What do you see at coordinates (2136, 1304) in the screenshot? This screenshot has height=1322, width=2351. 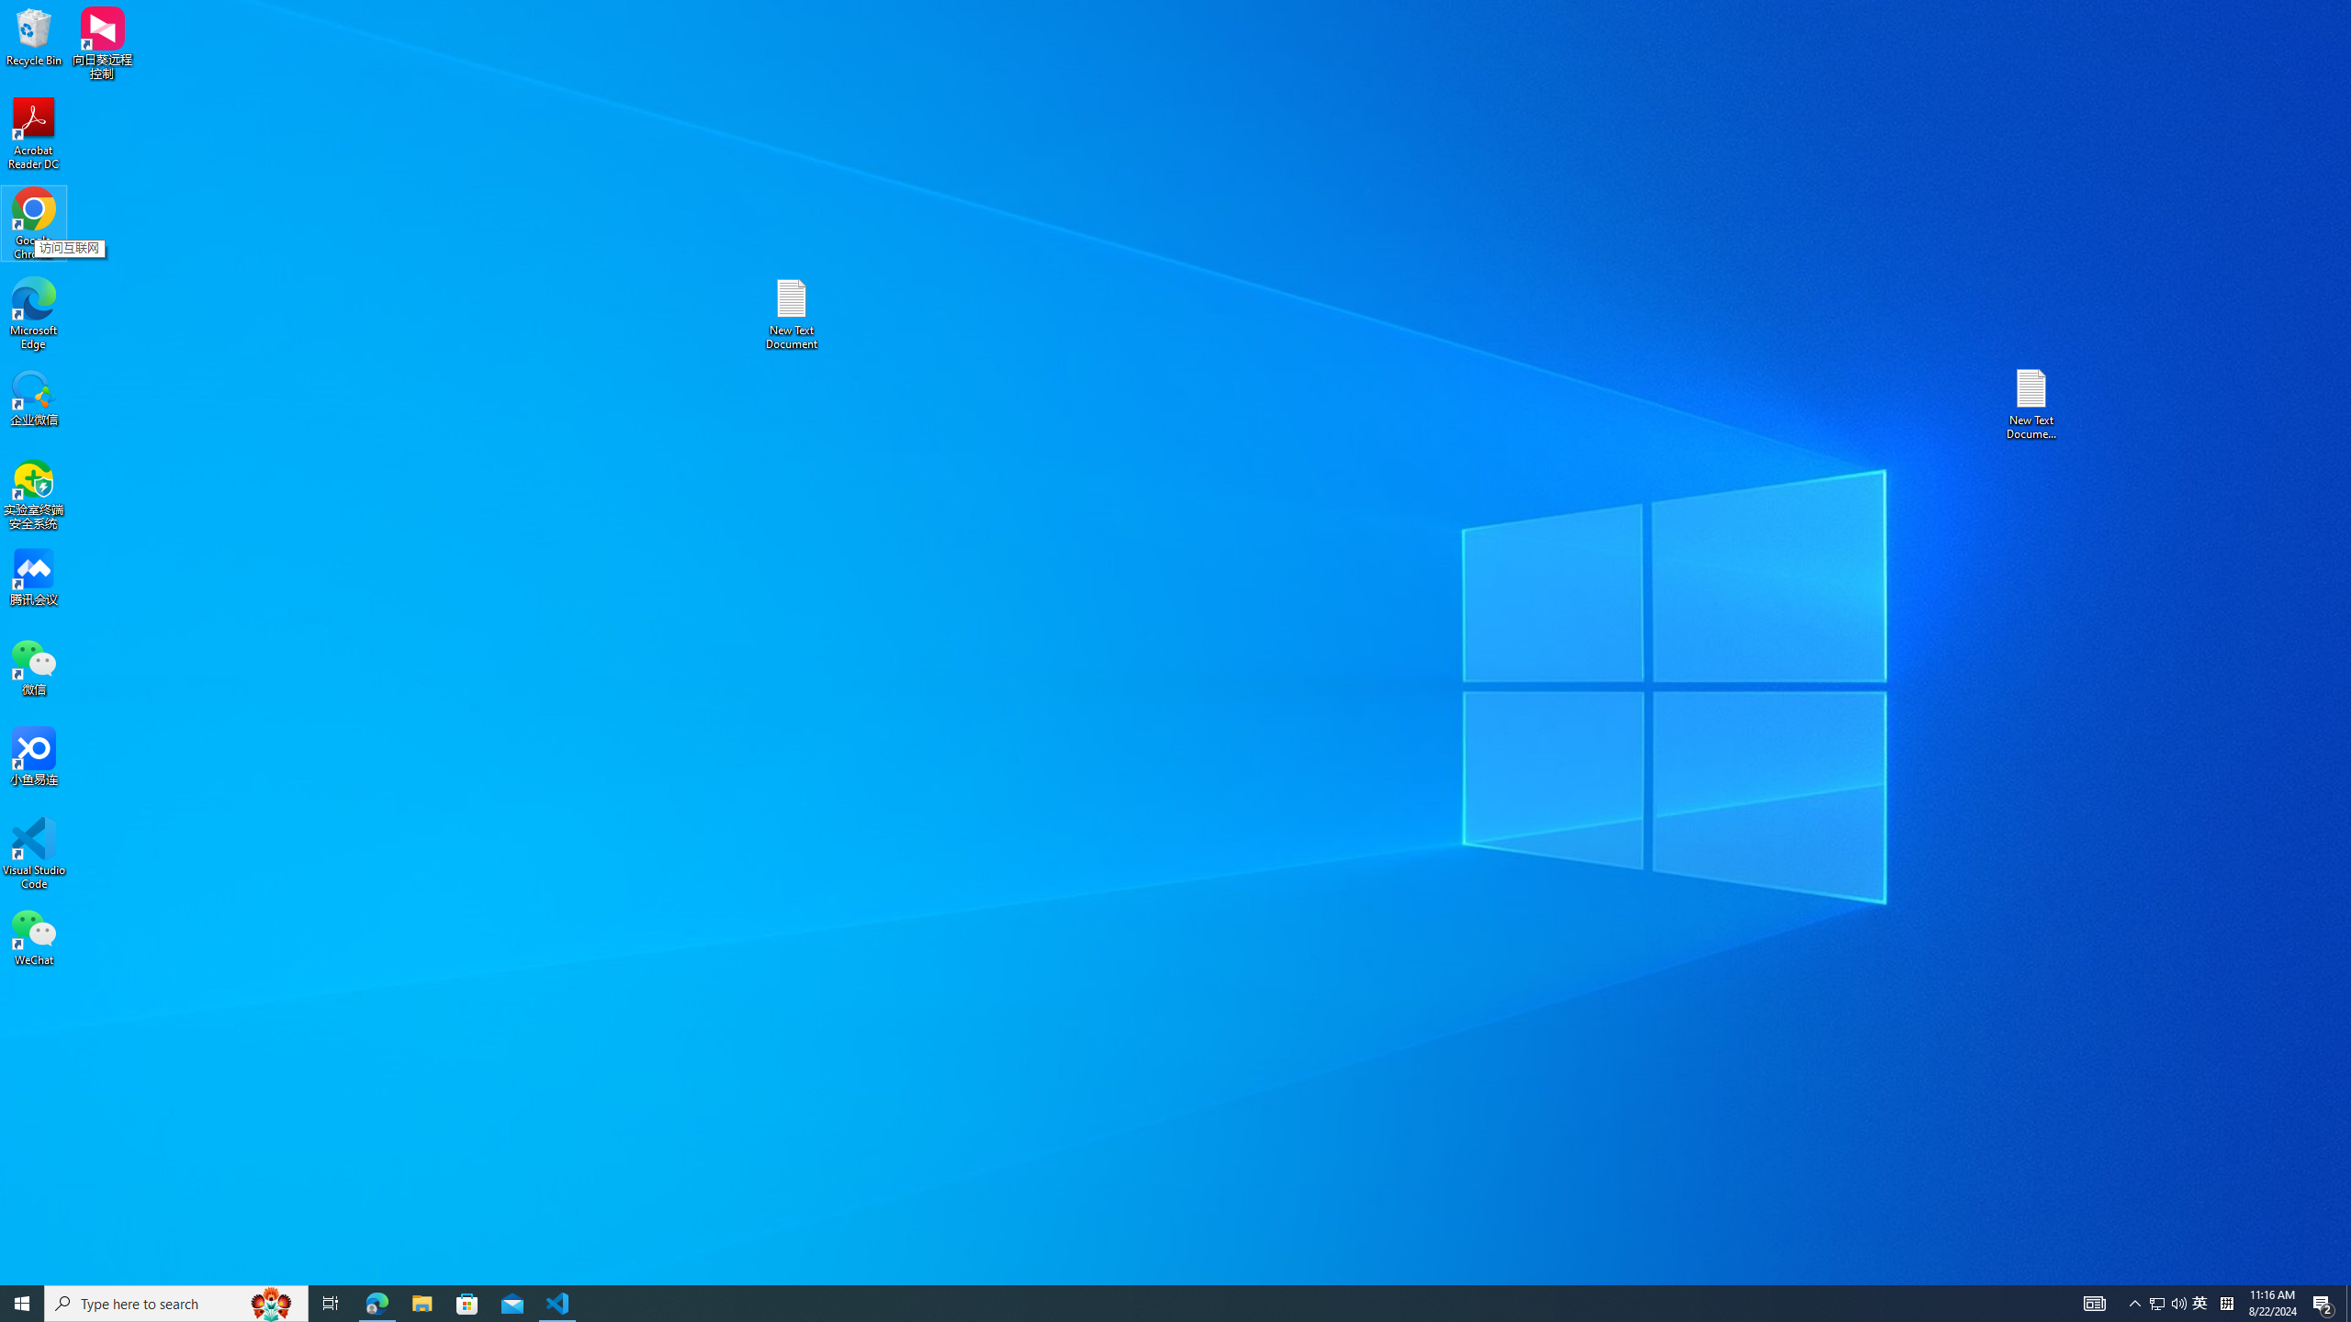 I see `Show desktop` at bounding box center [2136, 1304].